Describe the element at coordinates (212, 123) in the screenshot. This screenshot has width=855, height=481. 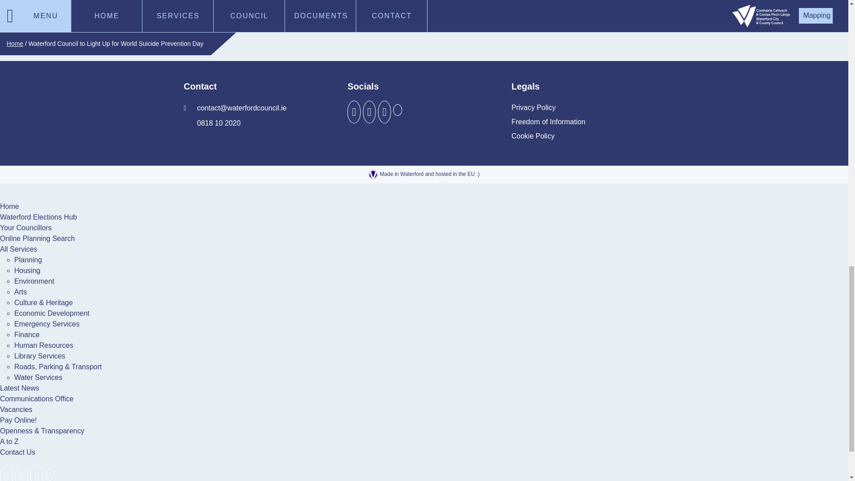
I see `0818 10 2020` at that location.